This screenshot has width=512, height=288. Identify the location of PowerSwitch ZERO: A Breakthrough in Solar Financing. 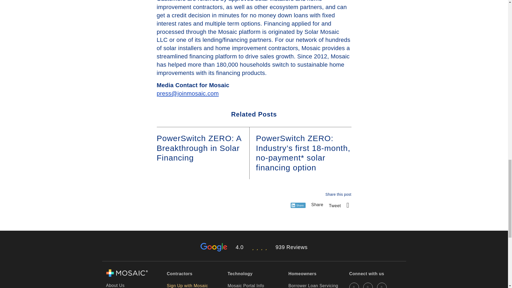
(199, 148).